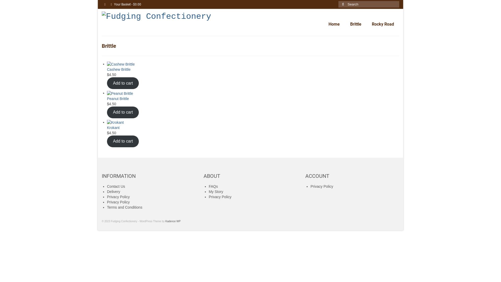 This screenshot has width=501, height=282. What do you see at coordinates (213, 186) in the screenshot?
I see `FAQs` at bounding box center [213, 186].